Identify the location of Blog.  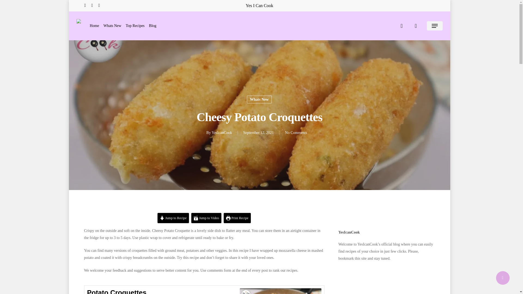
(153, 26).